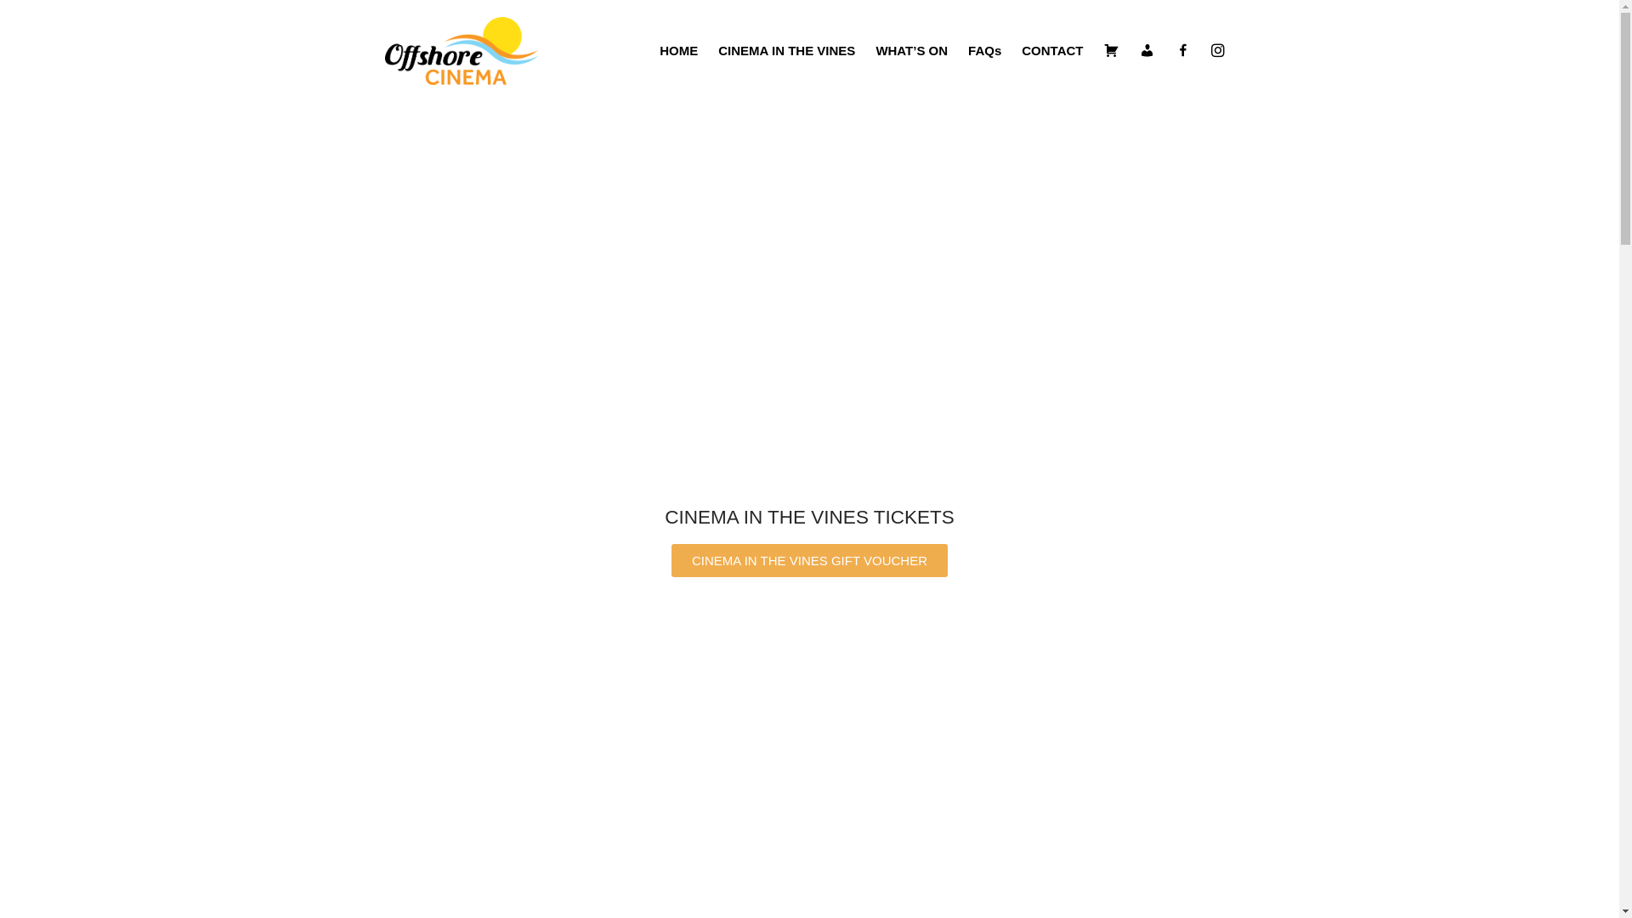 The width and height of the screenshot is (1632, 918). I want to click on Facebook, so click(1182, 51).